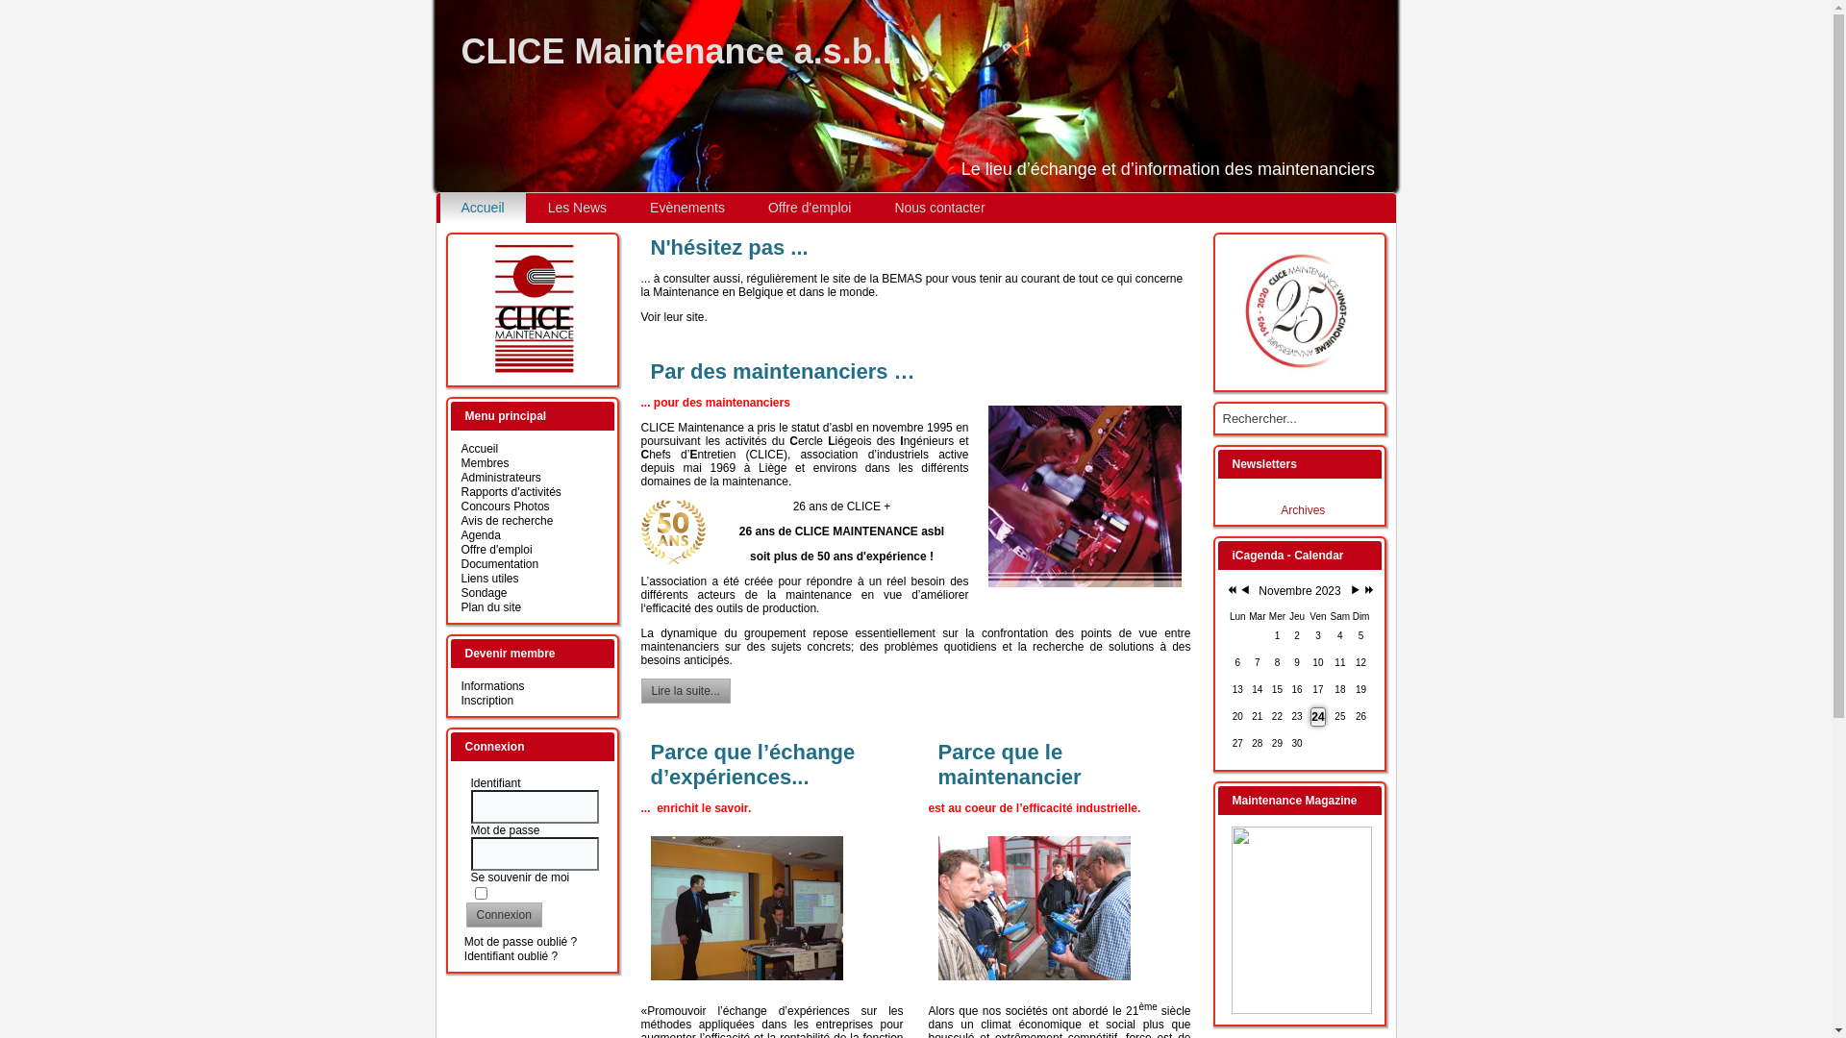  I want to click on Plan du site, so click(492, 607).